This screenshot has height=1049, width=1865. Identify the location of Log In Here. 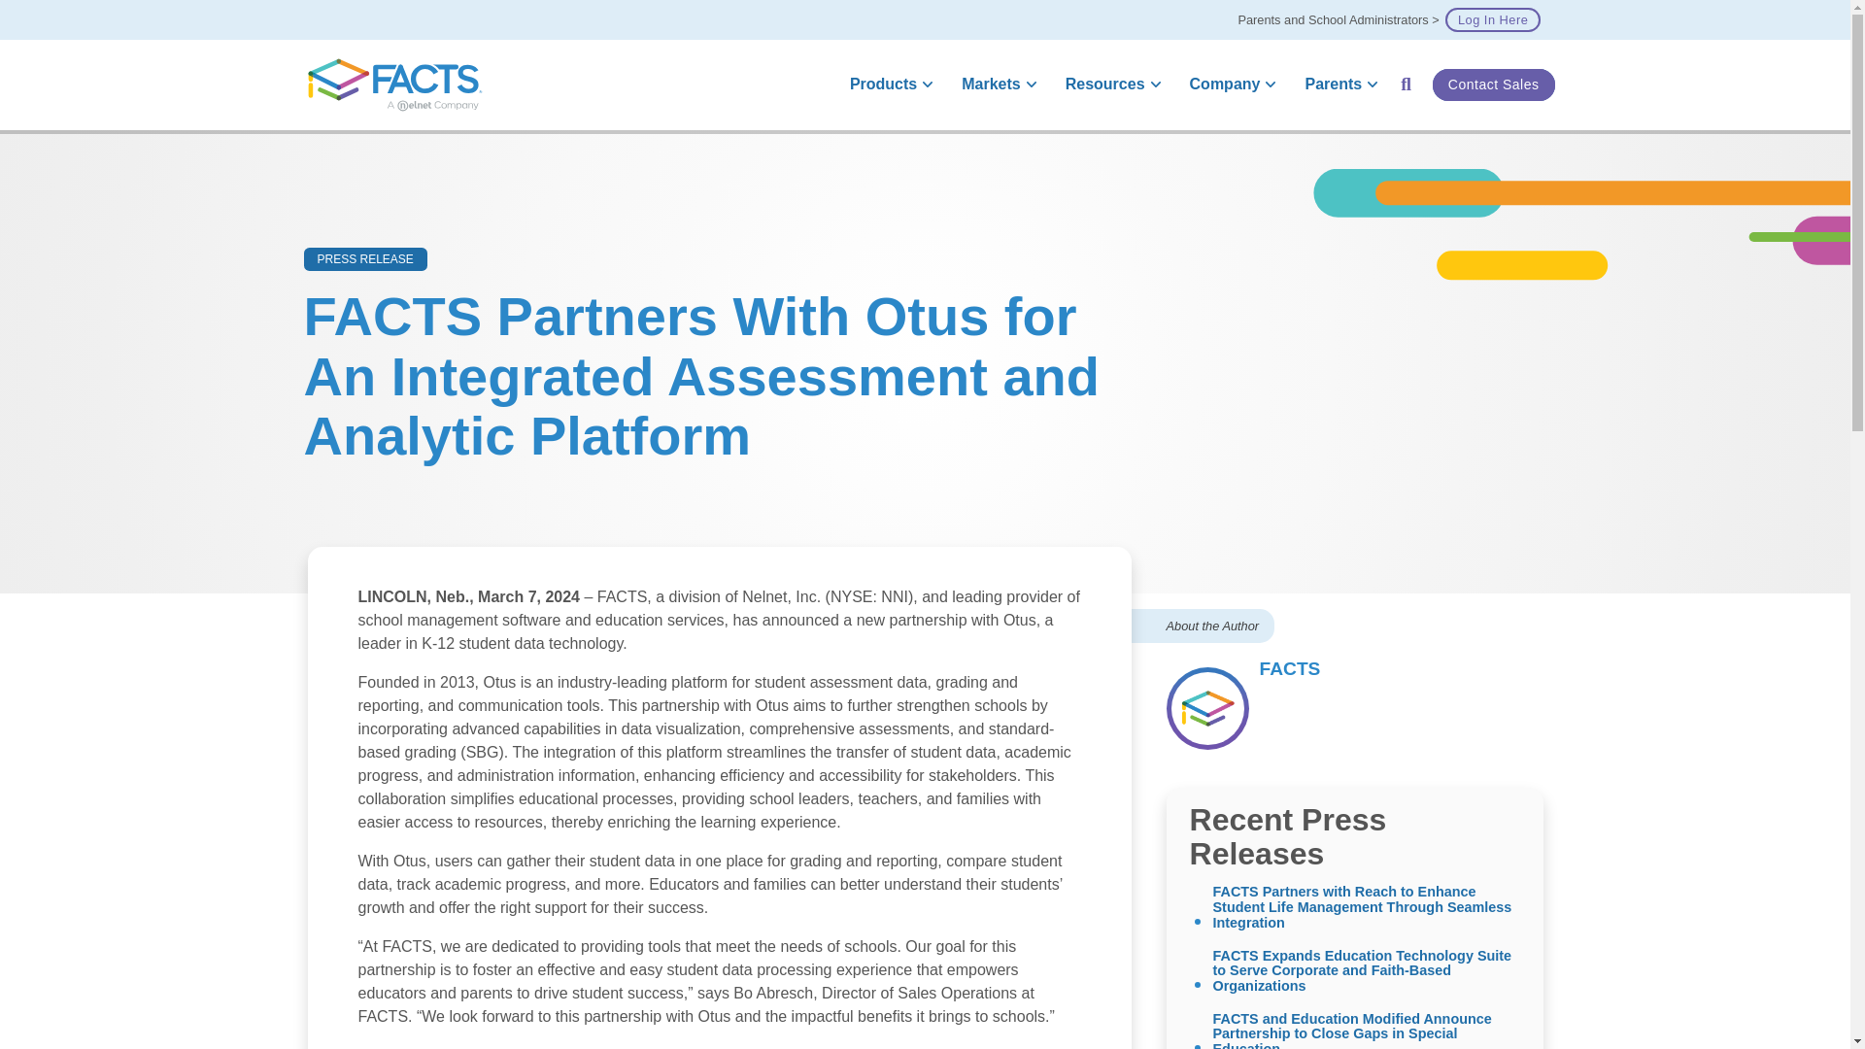
(1492, 19).